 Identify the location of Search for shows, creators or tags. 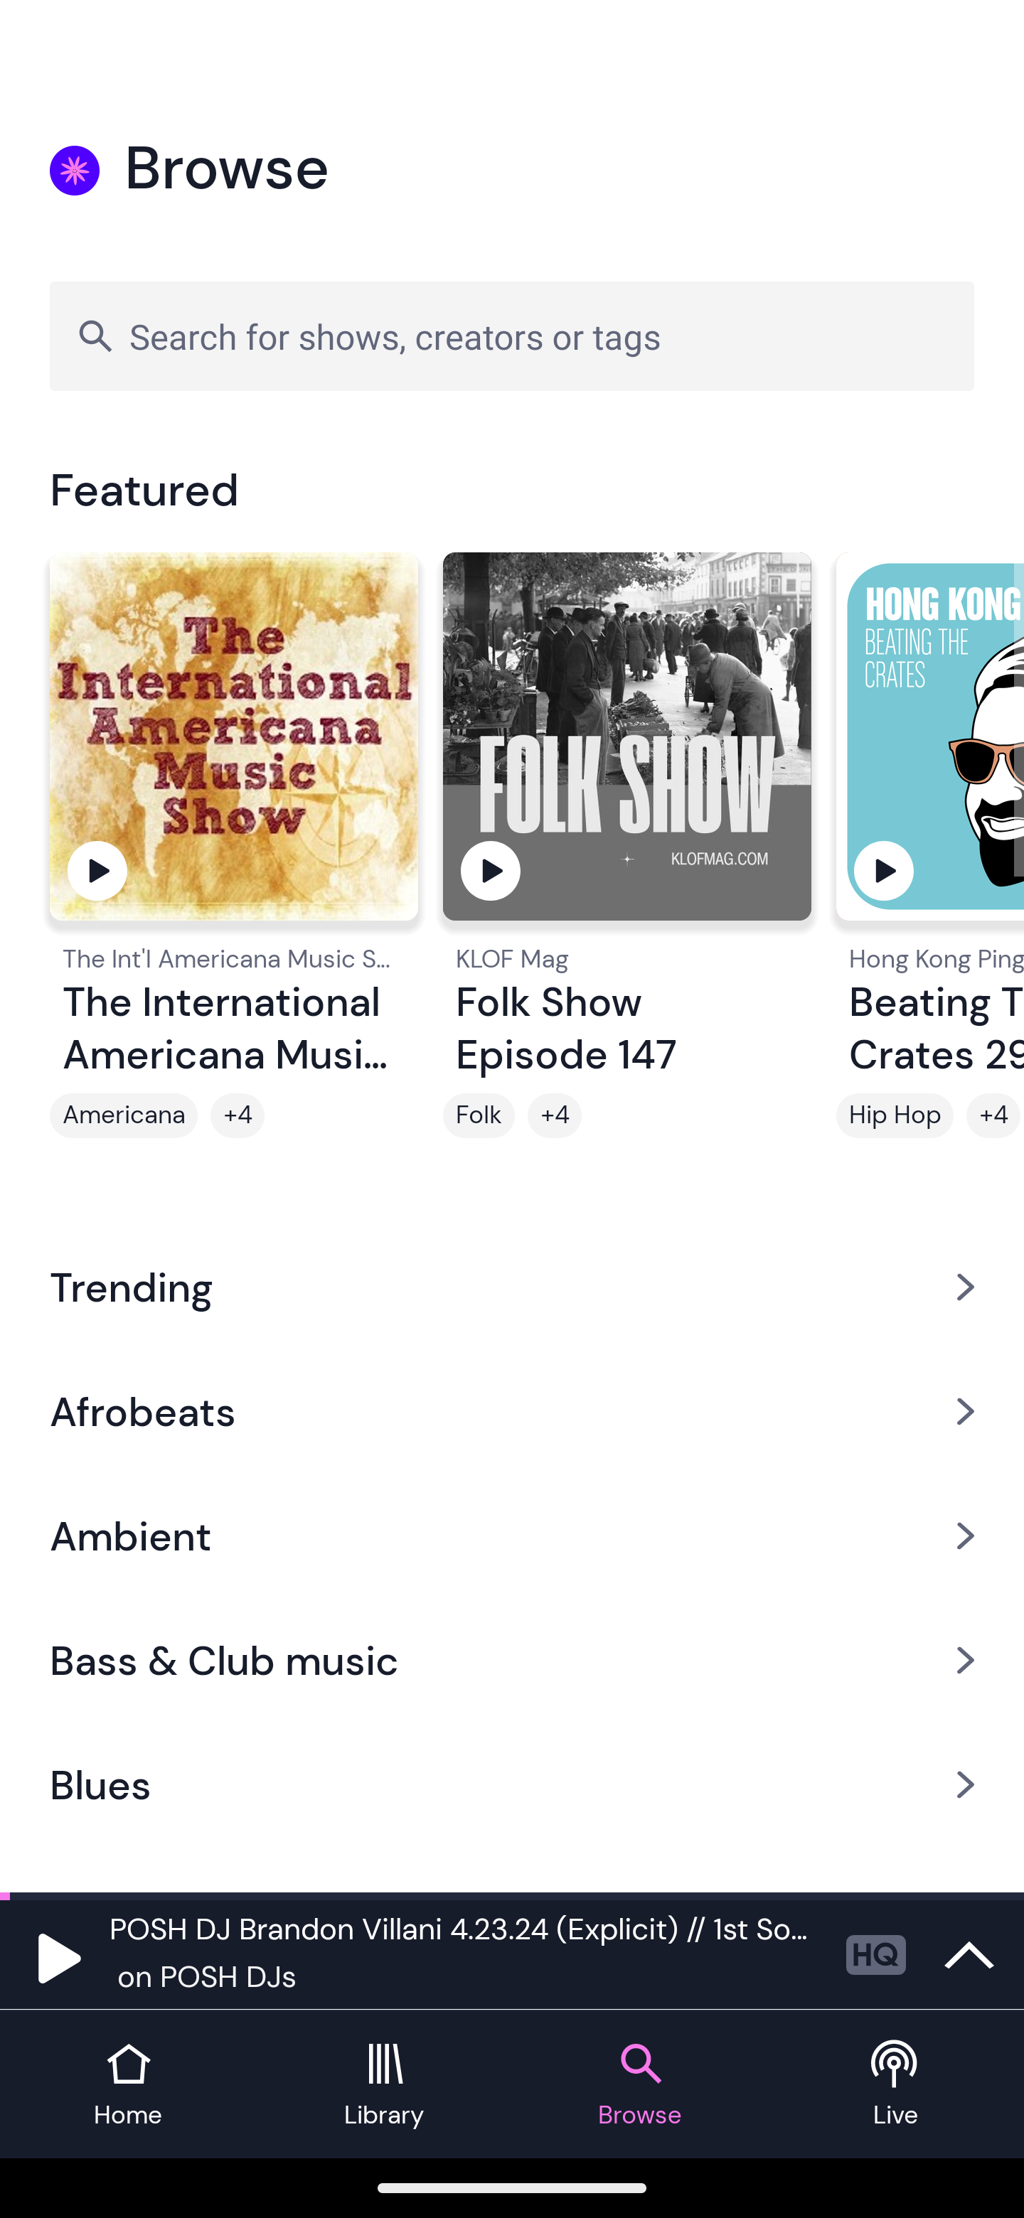
(512, 336).